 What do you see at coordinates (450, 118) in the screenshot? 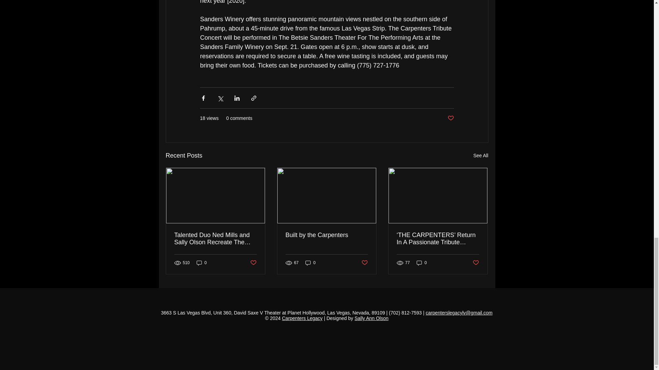
I see `Post not marked as liked` at bounding box center [450, 118].